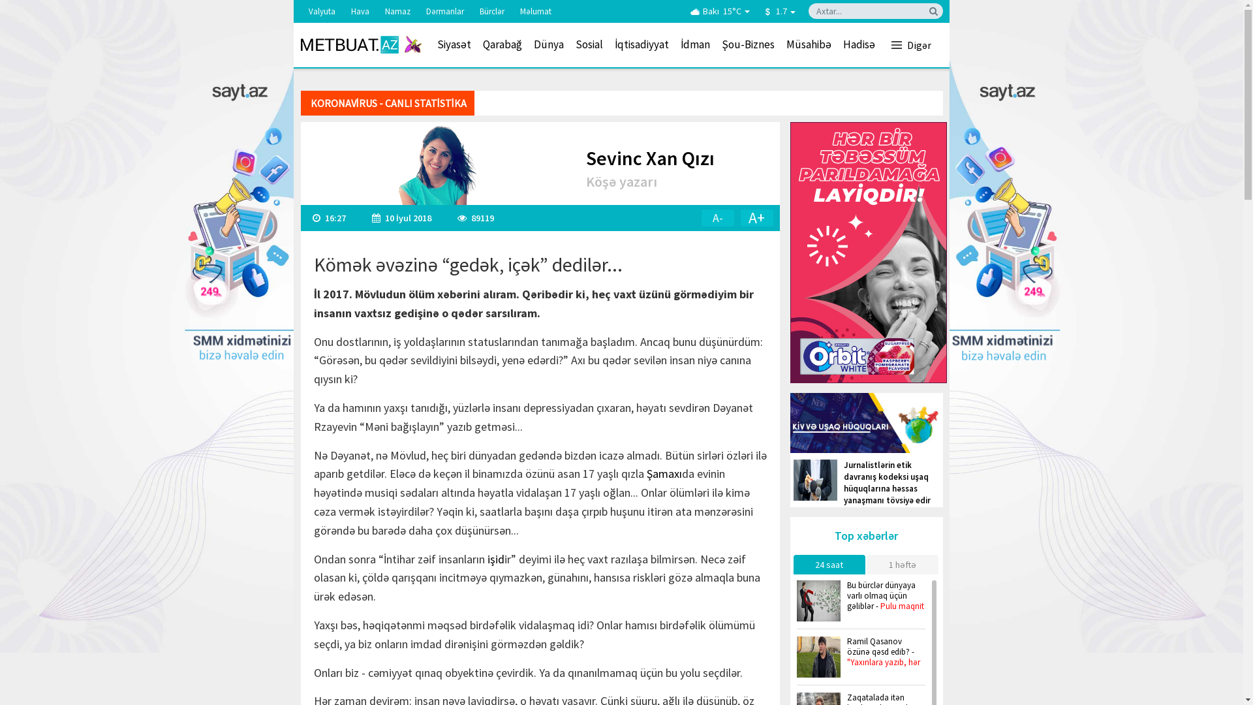 Image resolution: width=1253 pixels, height=705 pixels. What do you see at coordinates (756, 218) in the screenshot?
I see `A+` at bounding box center [756, 218].